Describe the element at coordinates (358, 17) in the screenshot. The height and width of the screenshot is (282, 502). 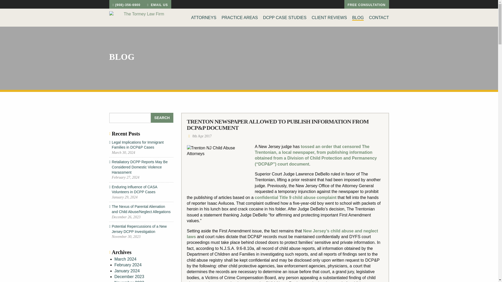
I see `BLOG` at that location.